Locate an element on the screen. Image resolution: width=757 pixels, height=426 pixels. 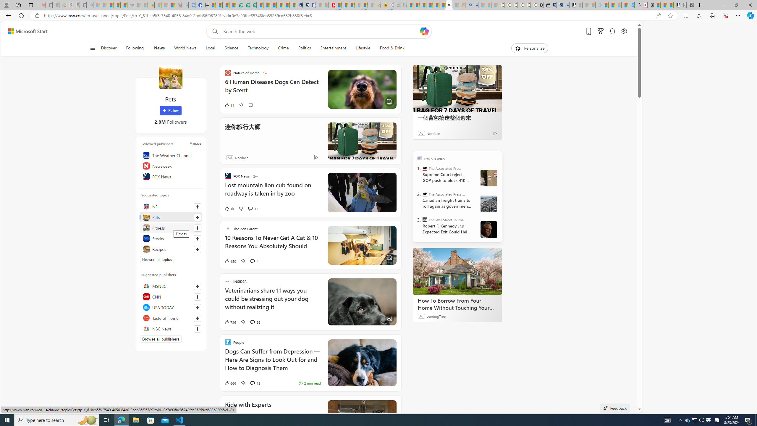
Manage is located at coordinates (195, 143).